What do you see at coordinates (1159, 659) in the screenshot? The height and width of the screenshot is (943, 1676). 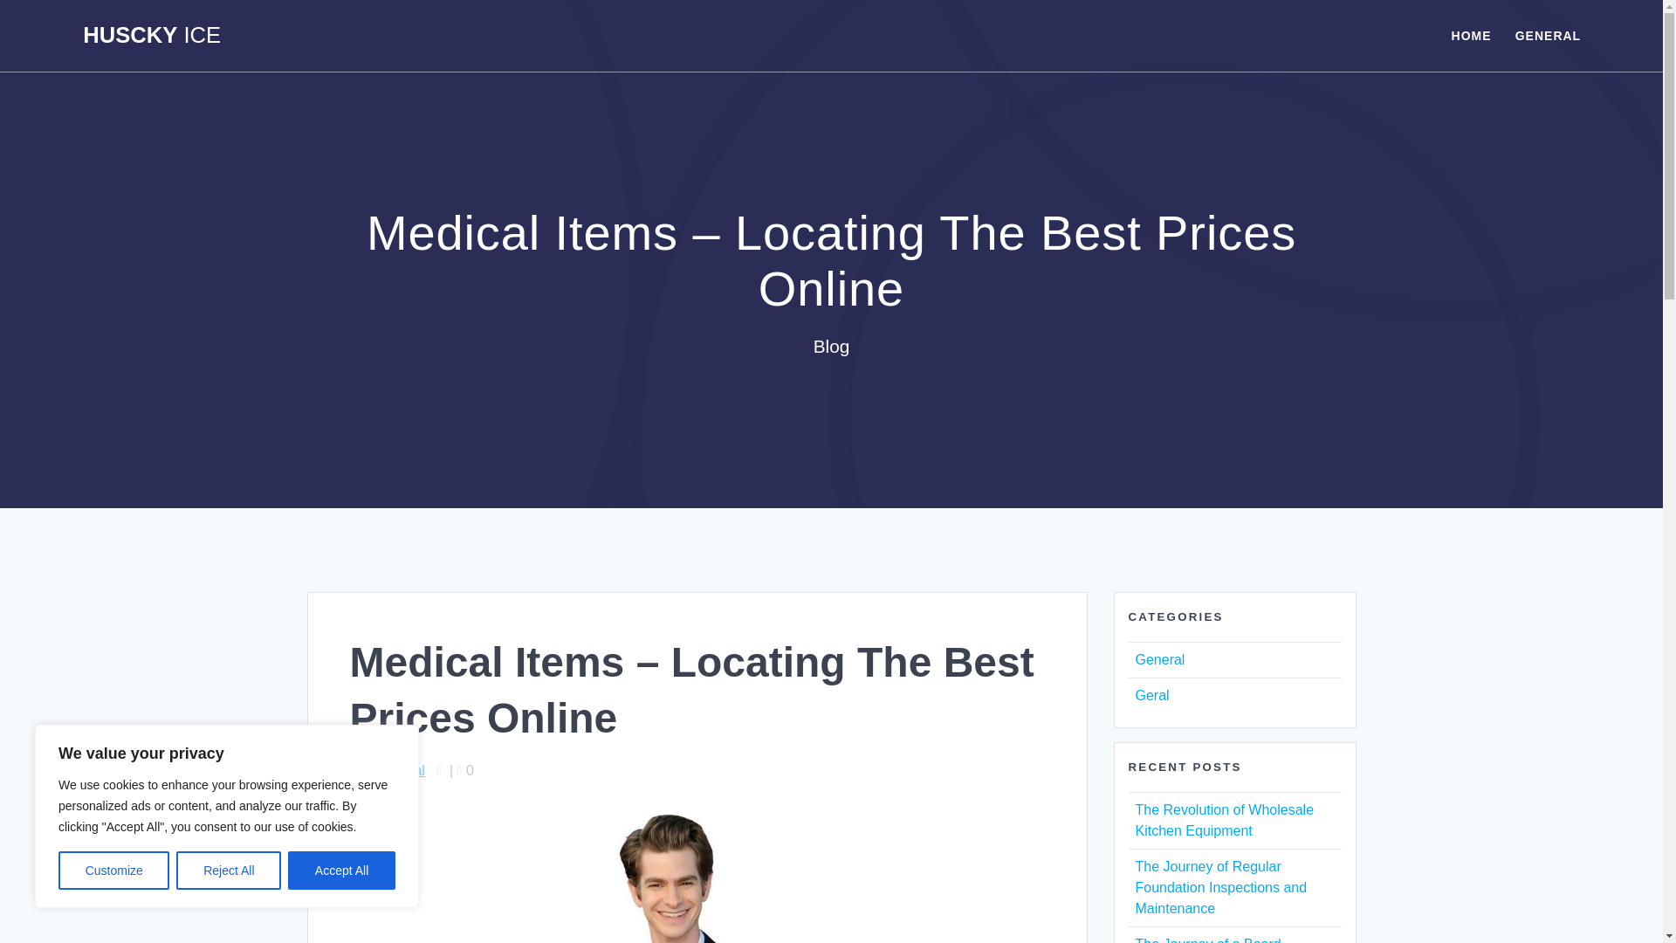 I see `General` at bounding box center [1159, 659].